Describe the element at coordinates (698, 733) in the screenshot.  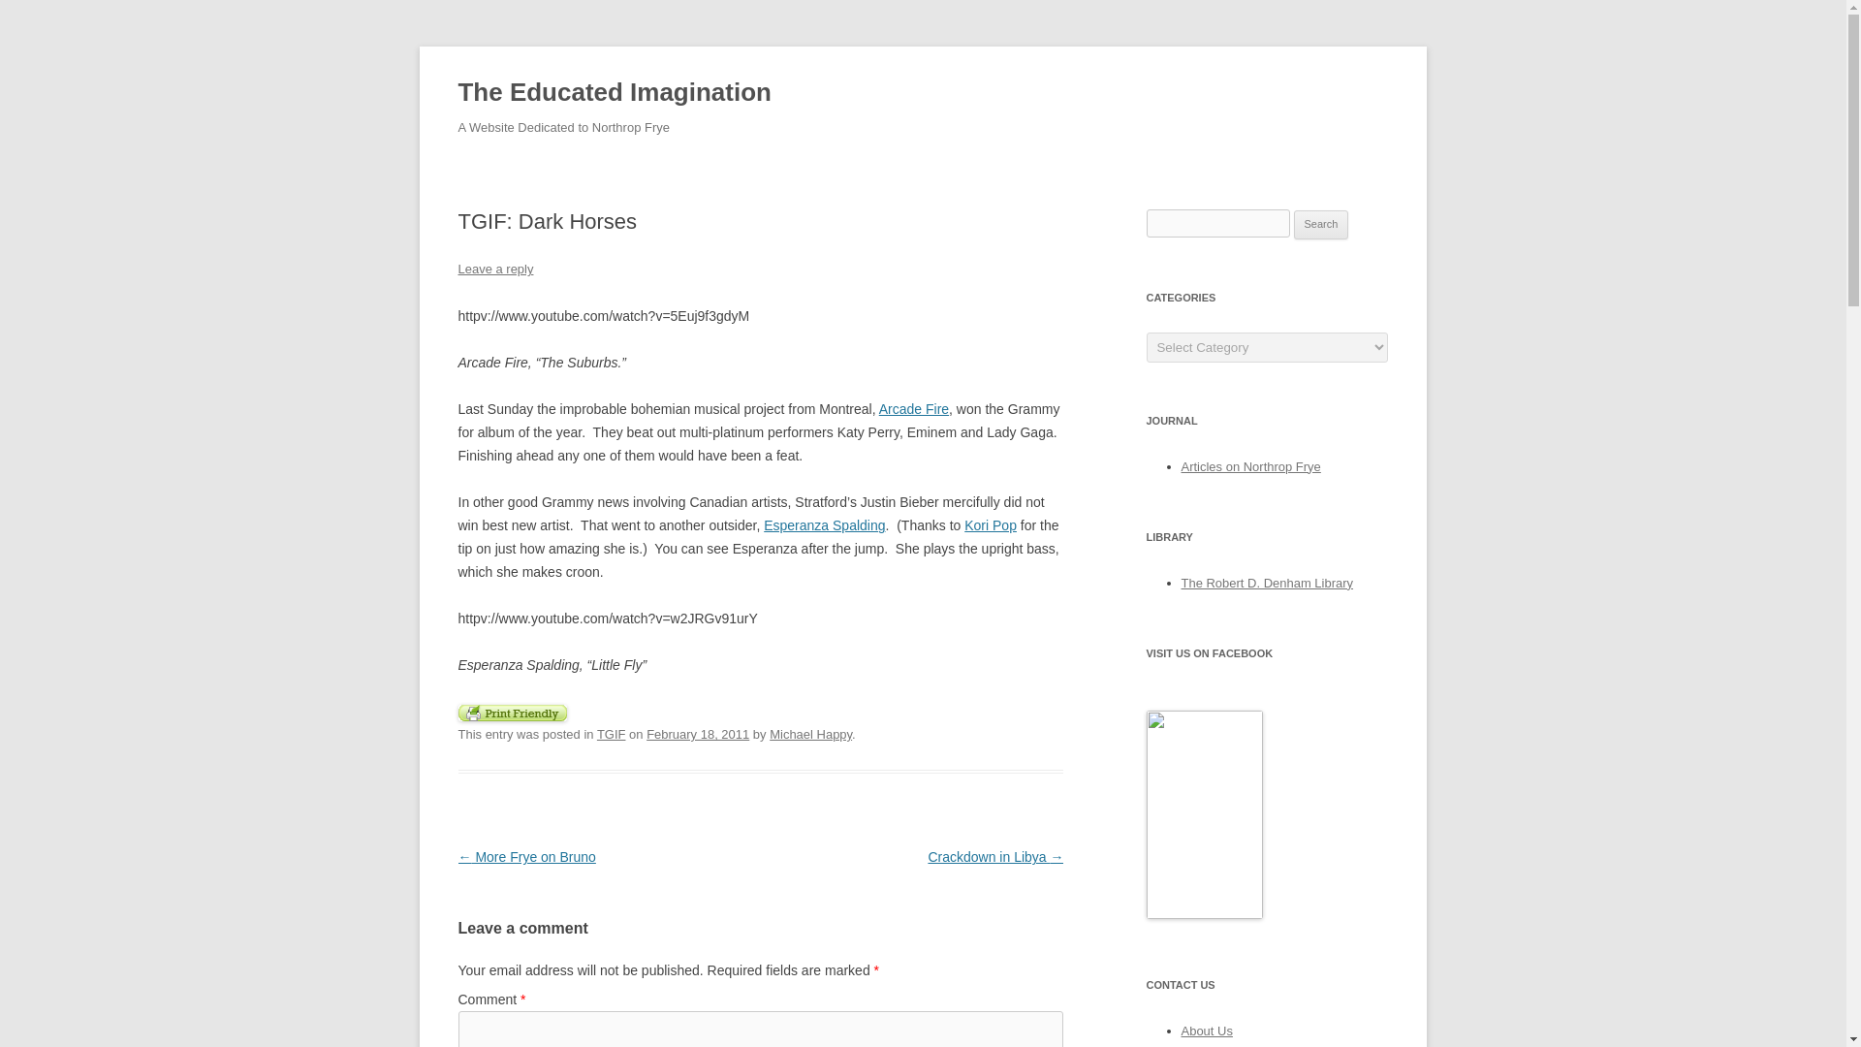
I see `4:44 pm` at that location.